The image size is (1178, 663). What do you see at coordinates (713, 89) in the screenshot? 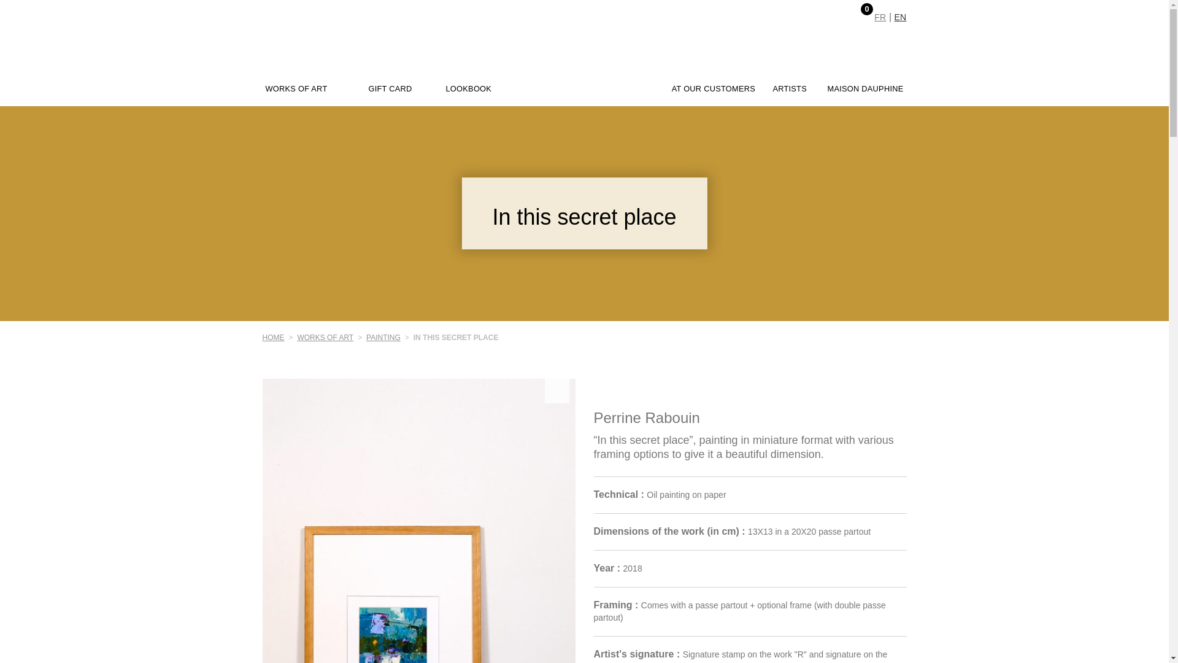
I see `AT OUR CUSTOMERS` at bounding box center [713, 89].